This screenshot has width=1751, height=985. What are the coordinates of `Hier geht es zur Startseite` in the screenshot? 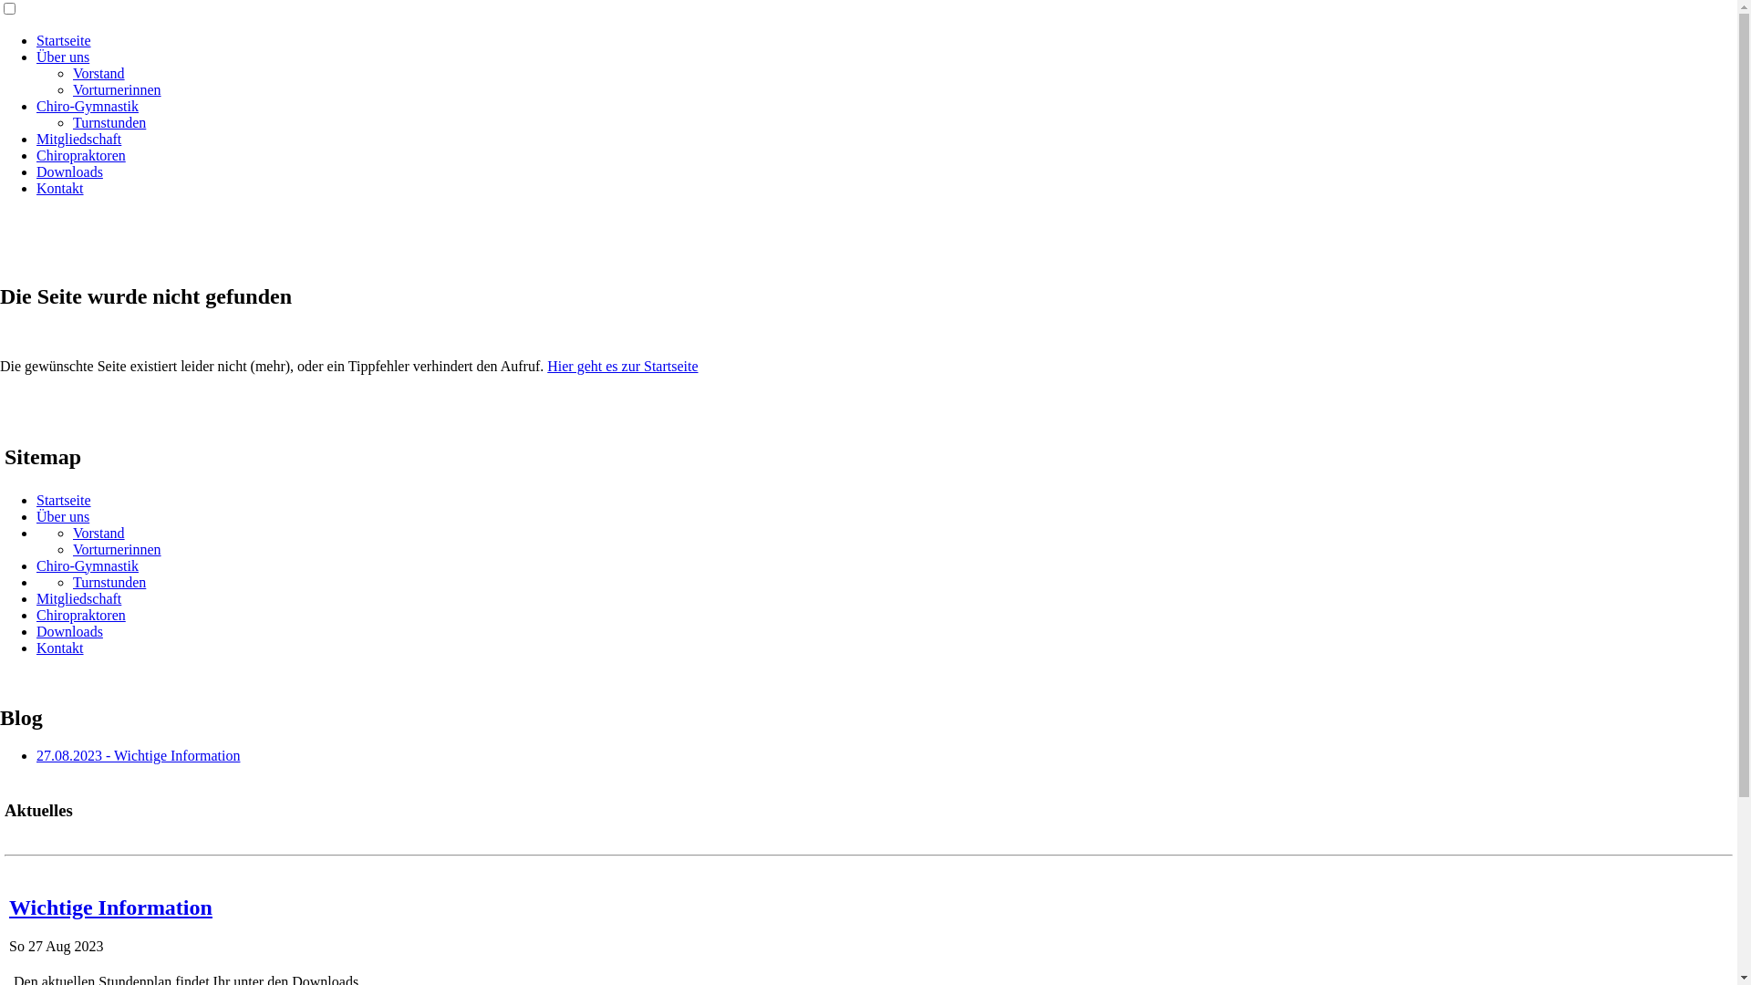 It's located at (622, 367).